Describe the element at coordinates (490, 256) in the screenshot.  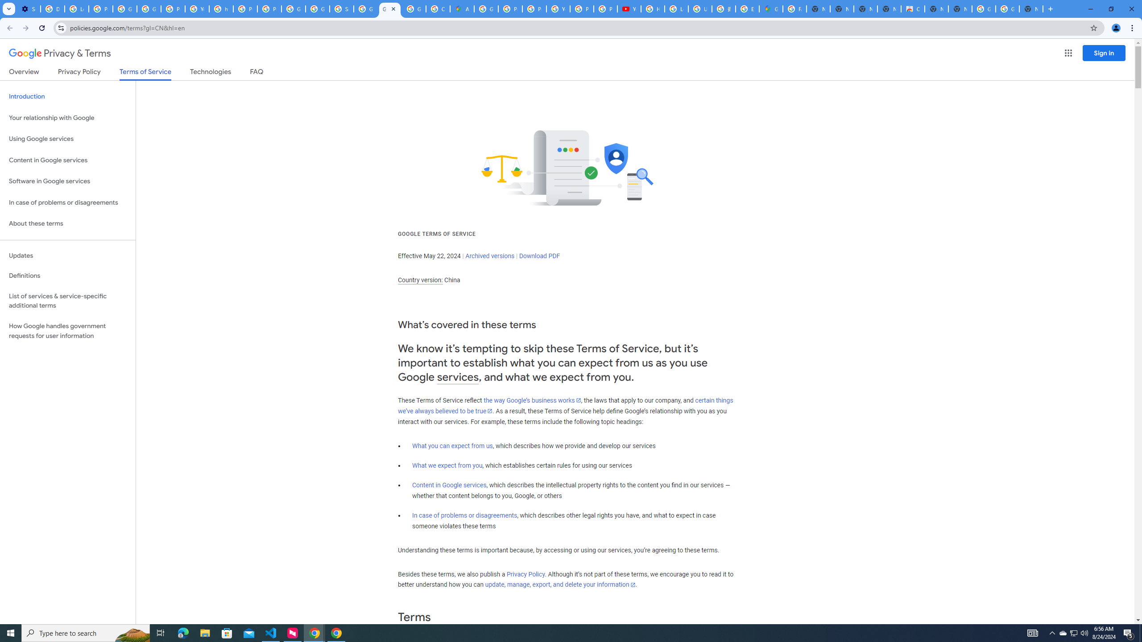
I see `Archived versions` at that location.